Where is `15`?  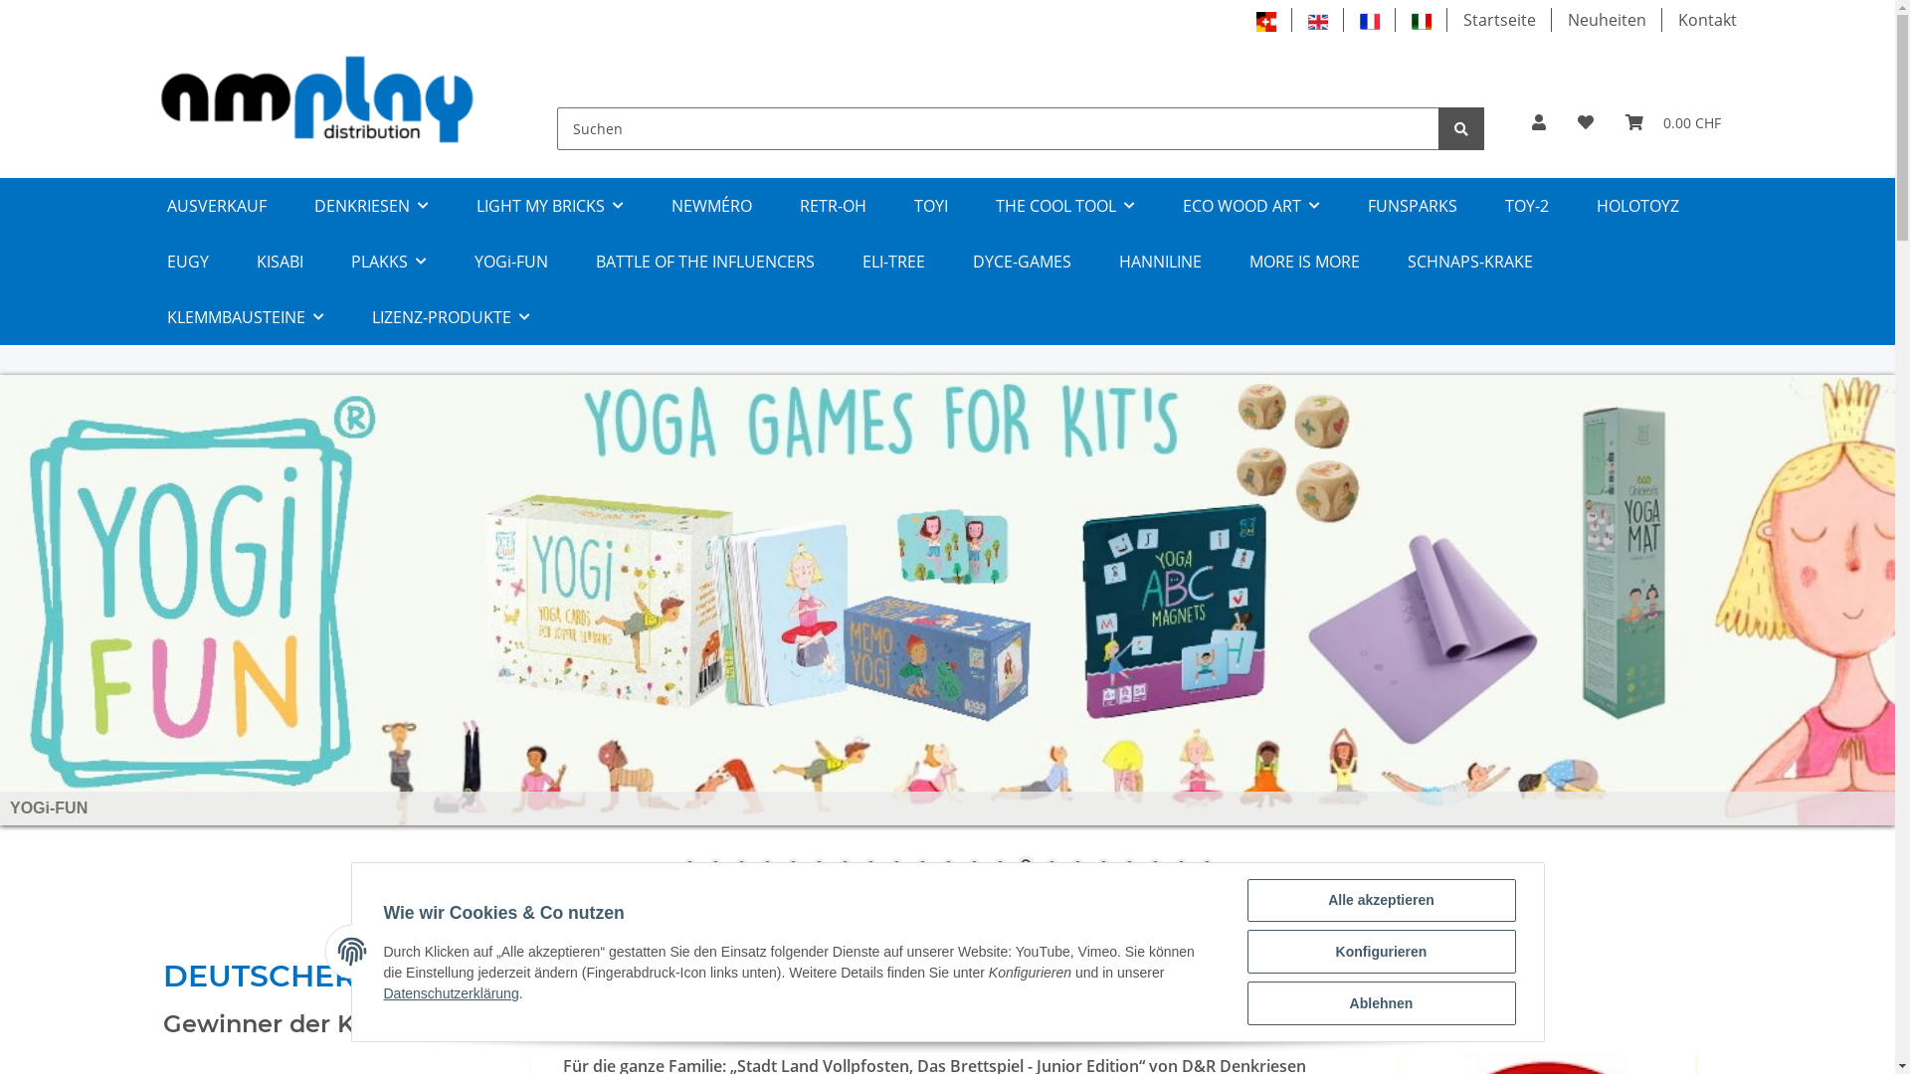 15 is located at coordinates (1051, 866).